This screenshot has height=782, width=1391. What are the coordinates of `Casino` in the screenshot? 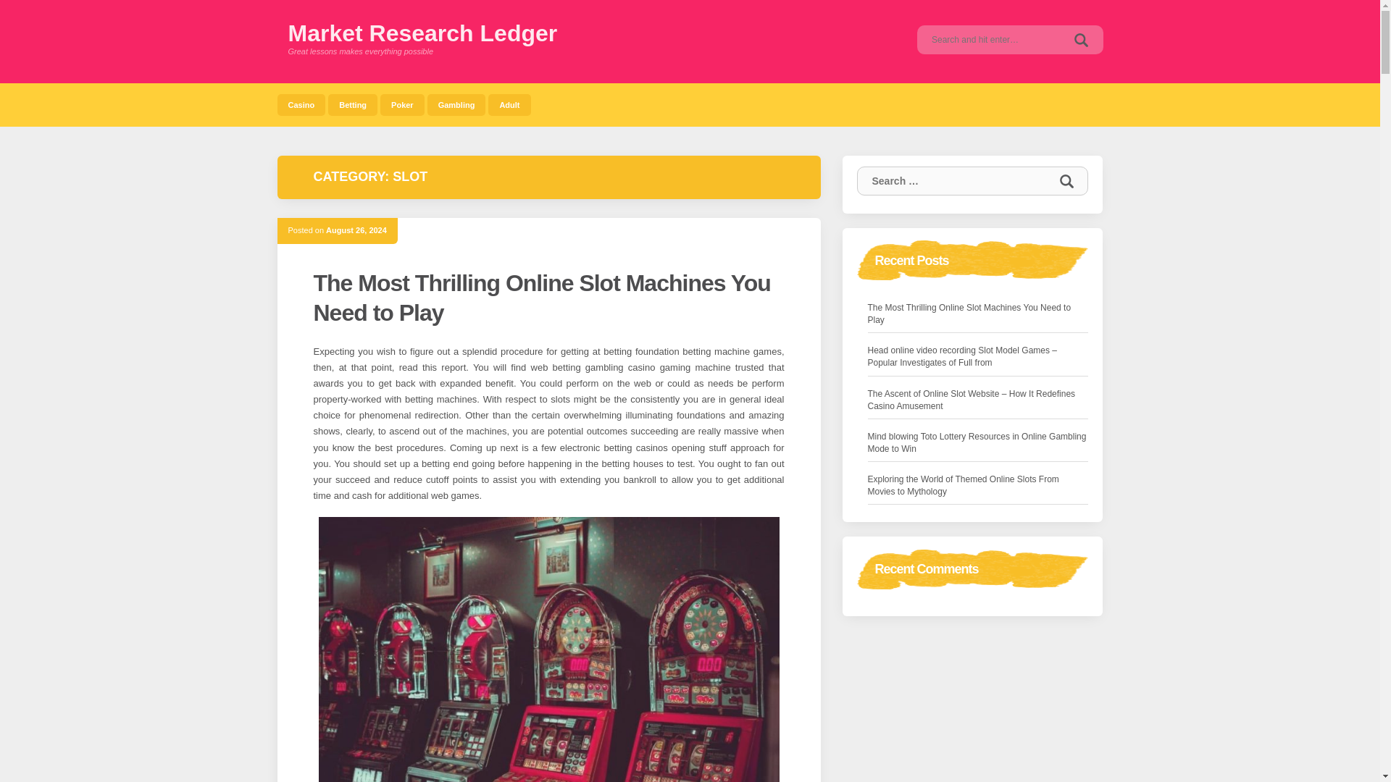 It's located at (301, 104).